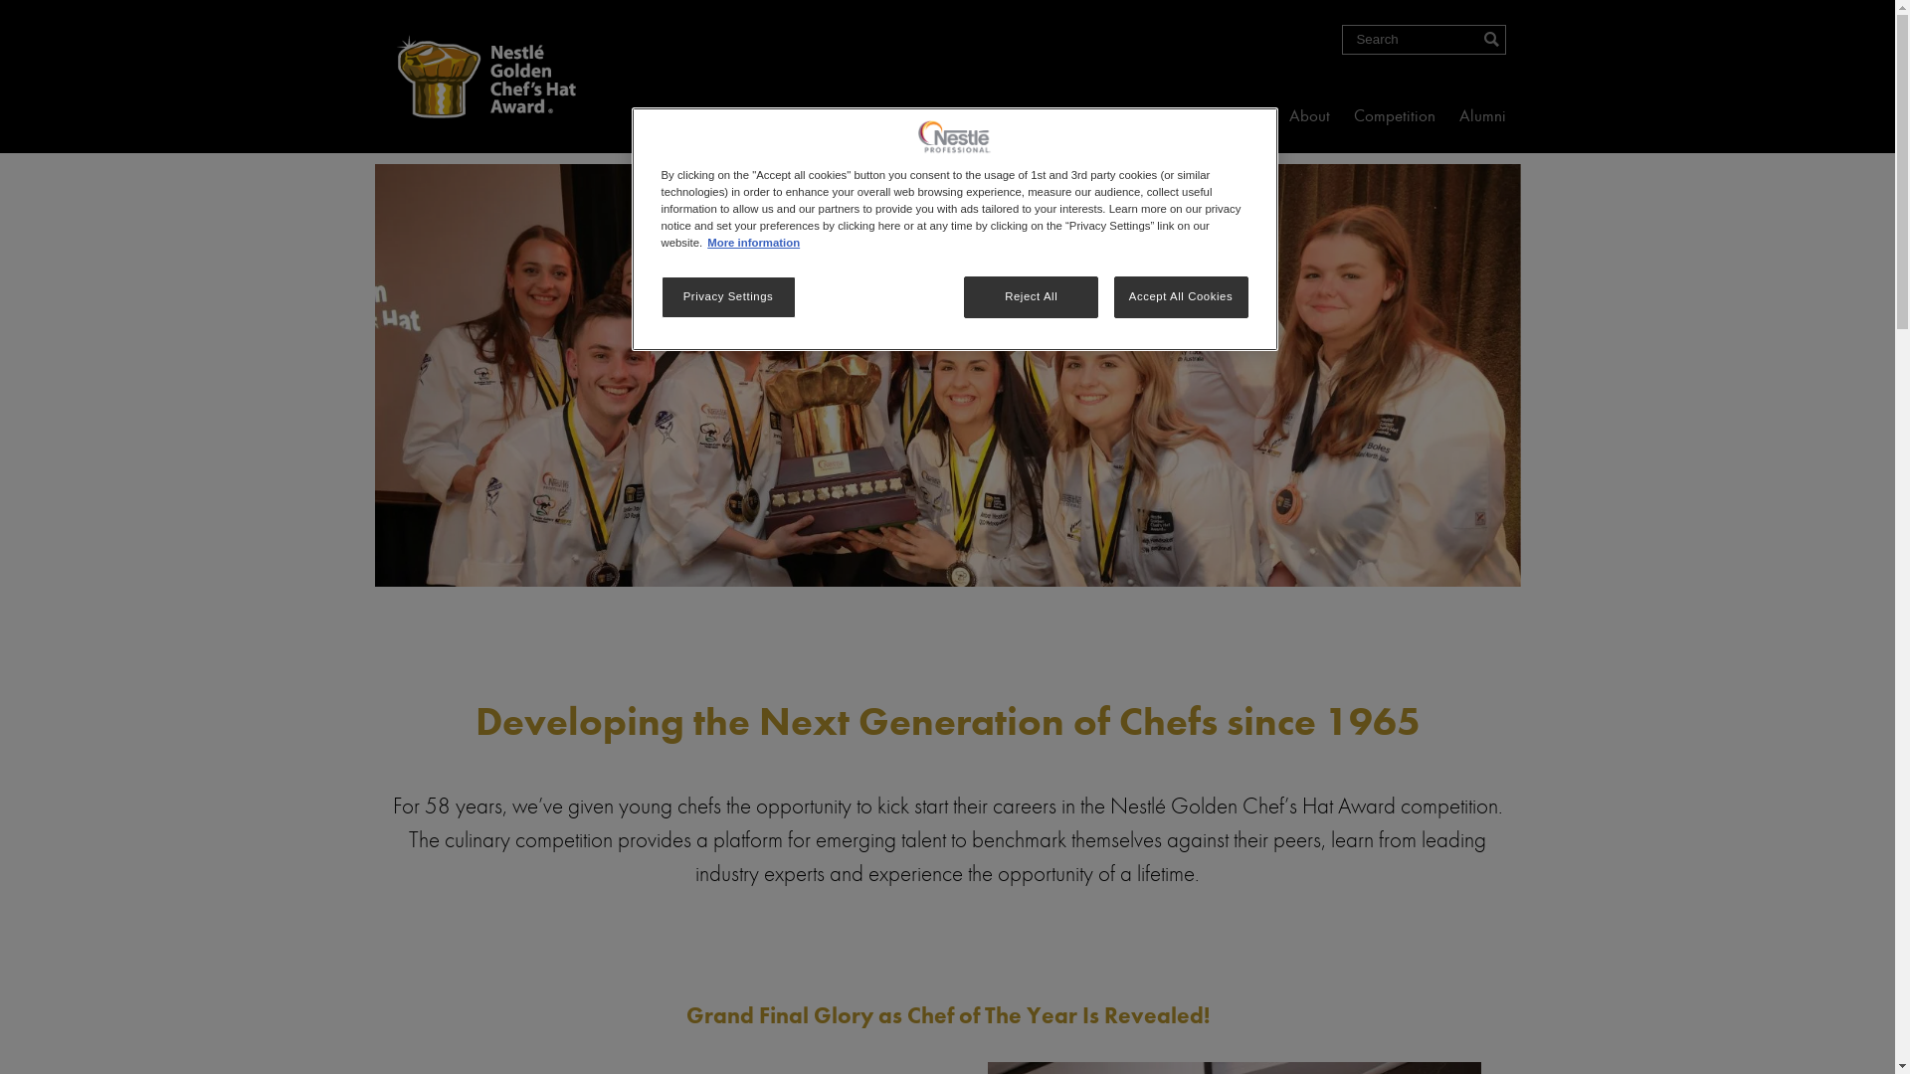  Describe the element at coordinates (728, 297) in the screenshot. I see `Privacy Settings` at that location.